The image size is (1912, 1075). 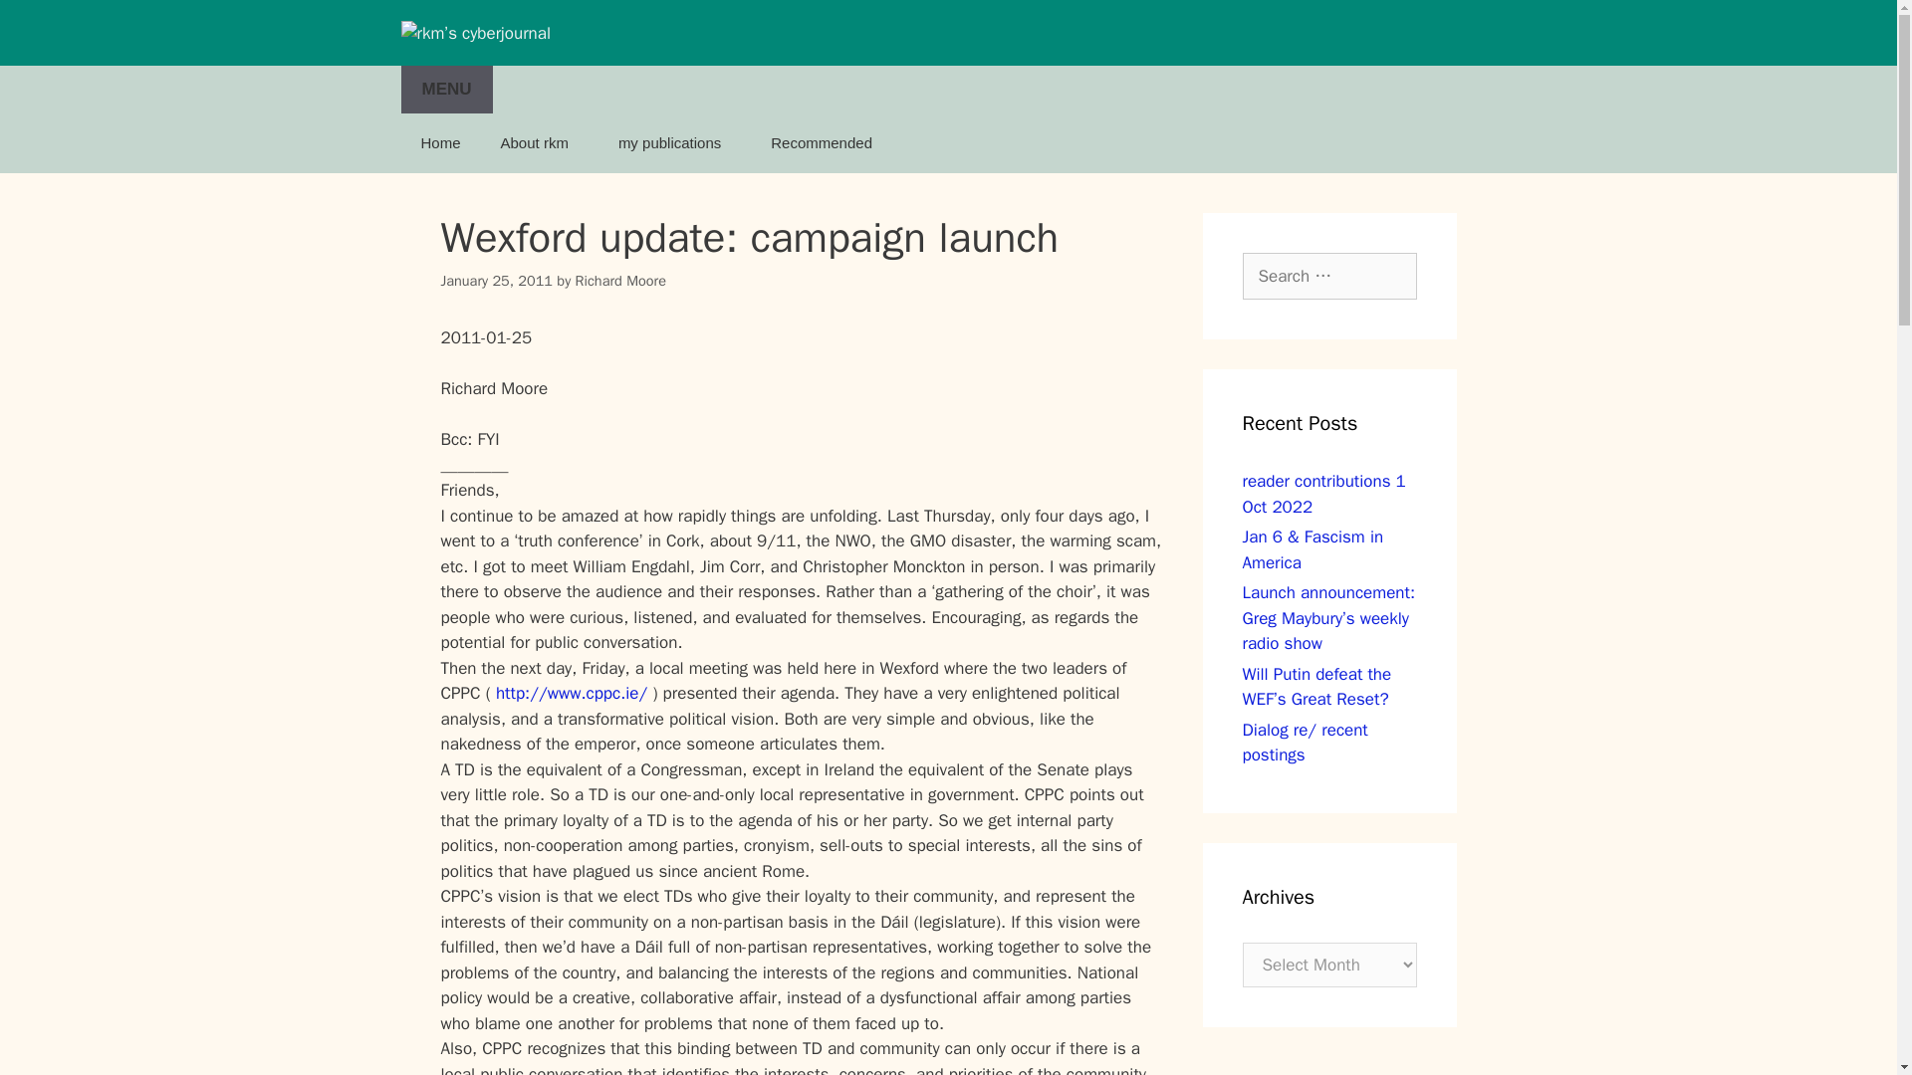 I want to click on Search for:, so click(x=1329, y=277).